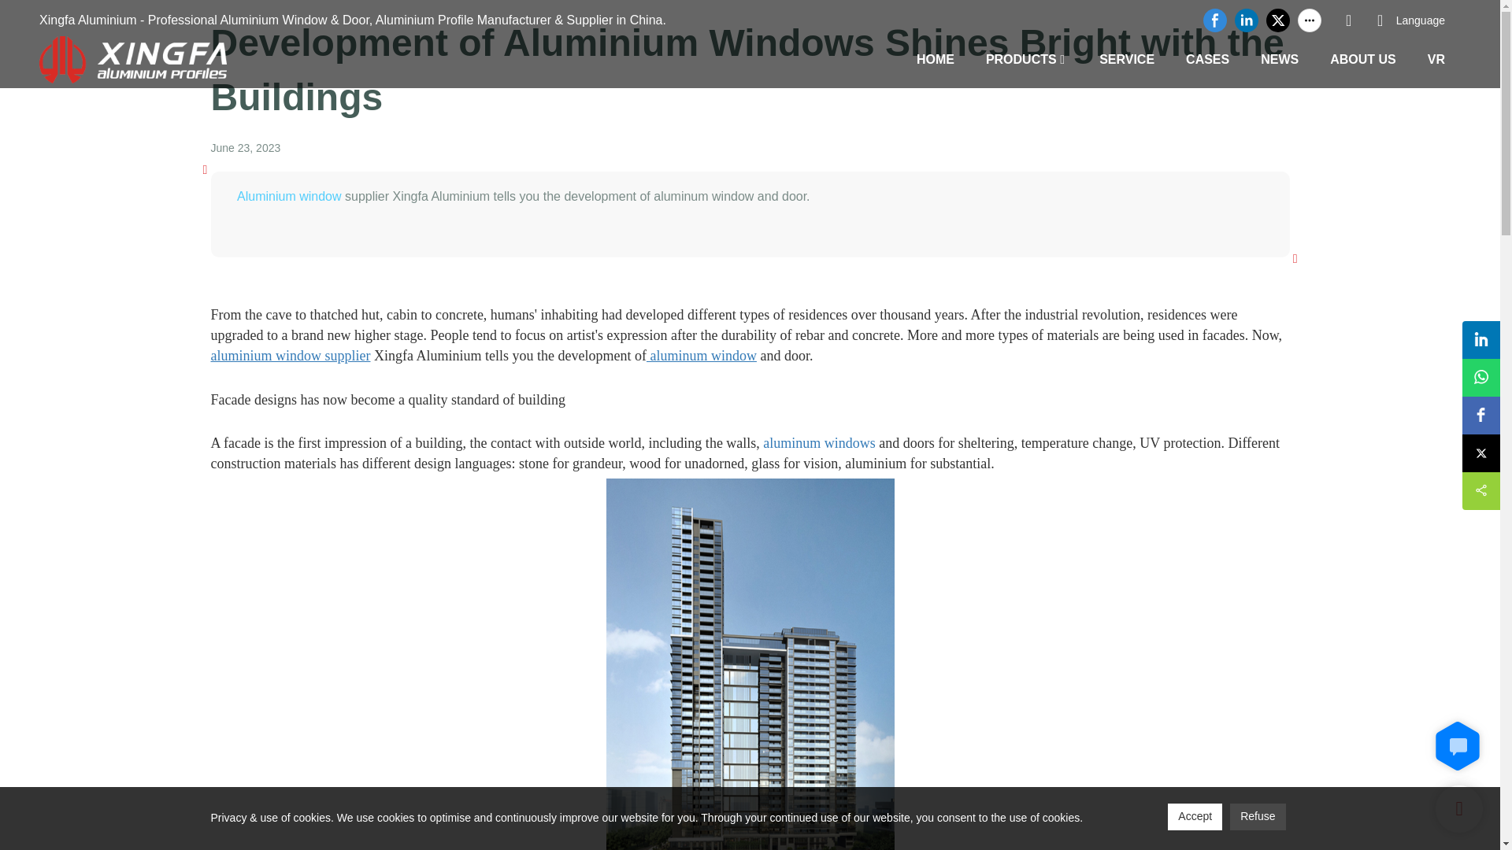 This screenshot has height=850, width=1512. What do you see at coordinates (289, 196) in the screenshot?
I see `Aluminium window` at bounding box center [289, 196].